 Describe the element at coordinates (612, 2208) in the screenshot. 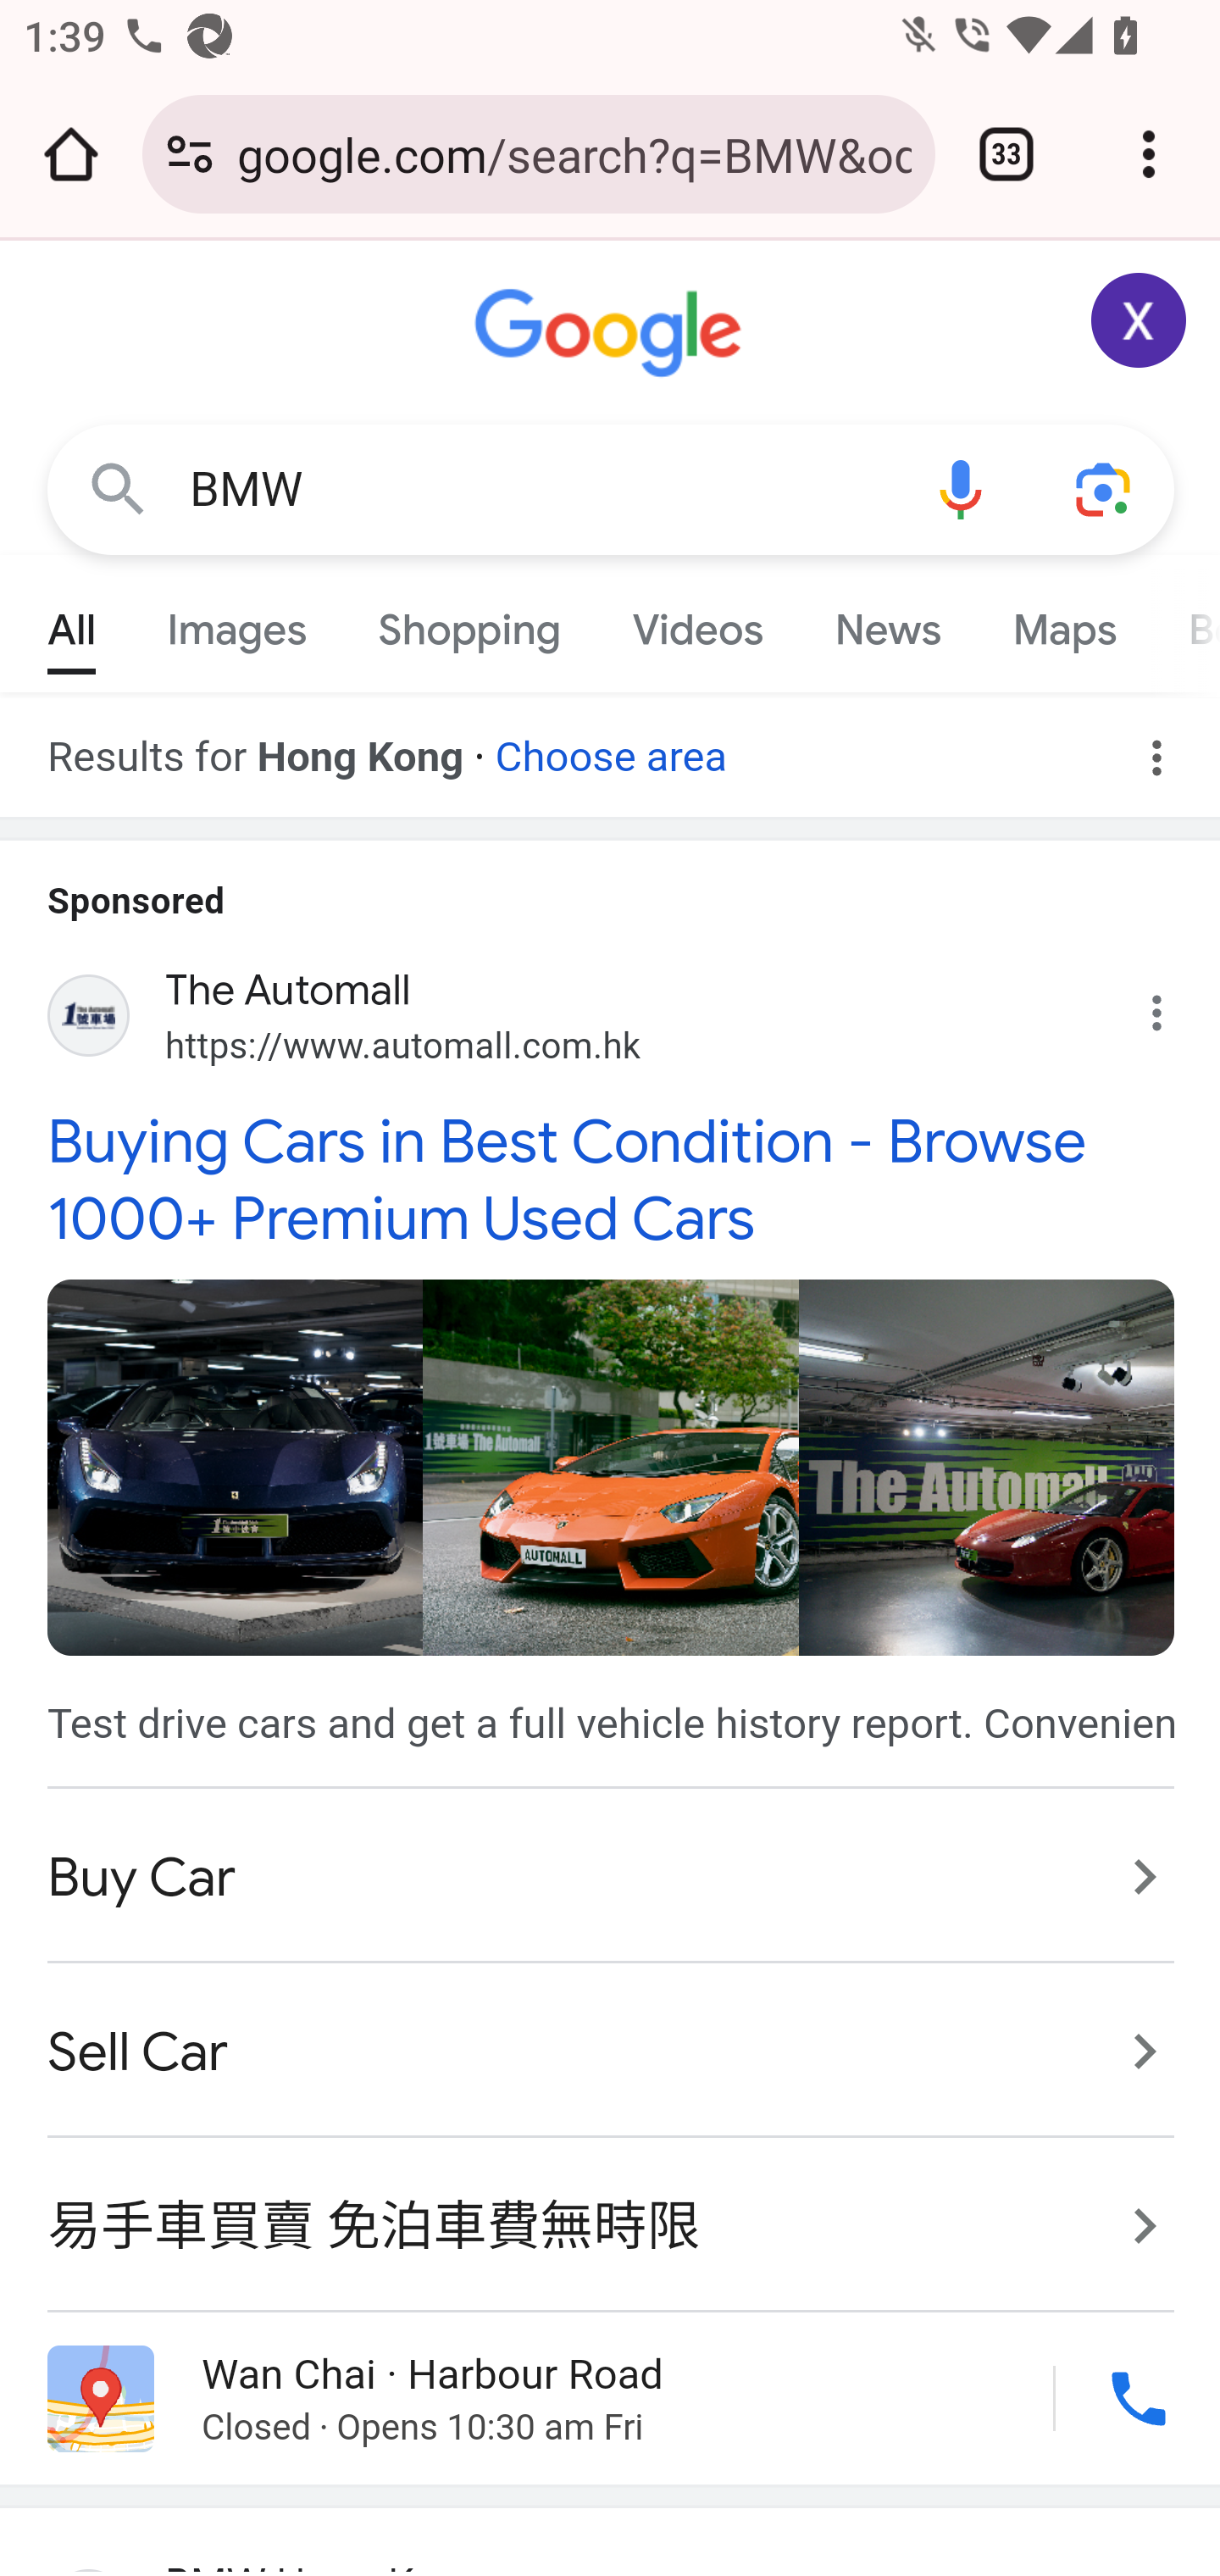

I see `易手車買賣 免泊車費無時限` at that location.